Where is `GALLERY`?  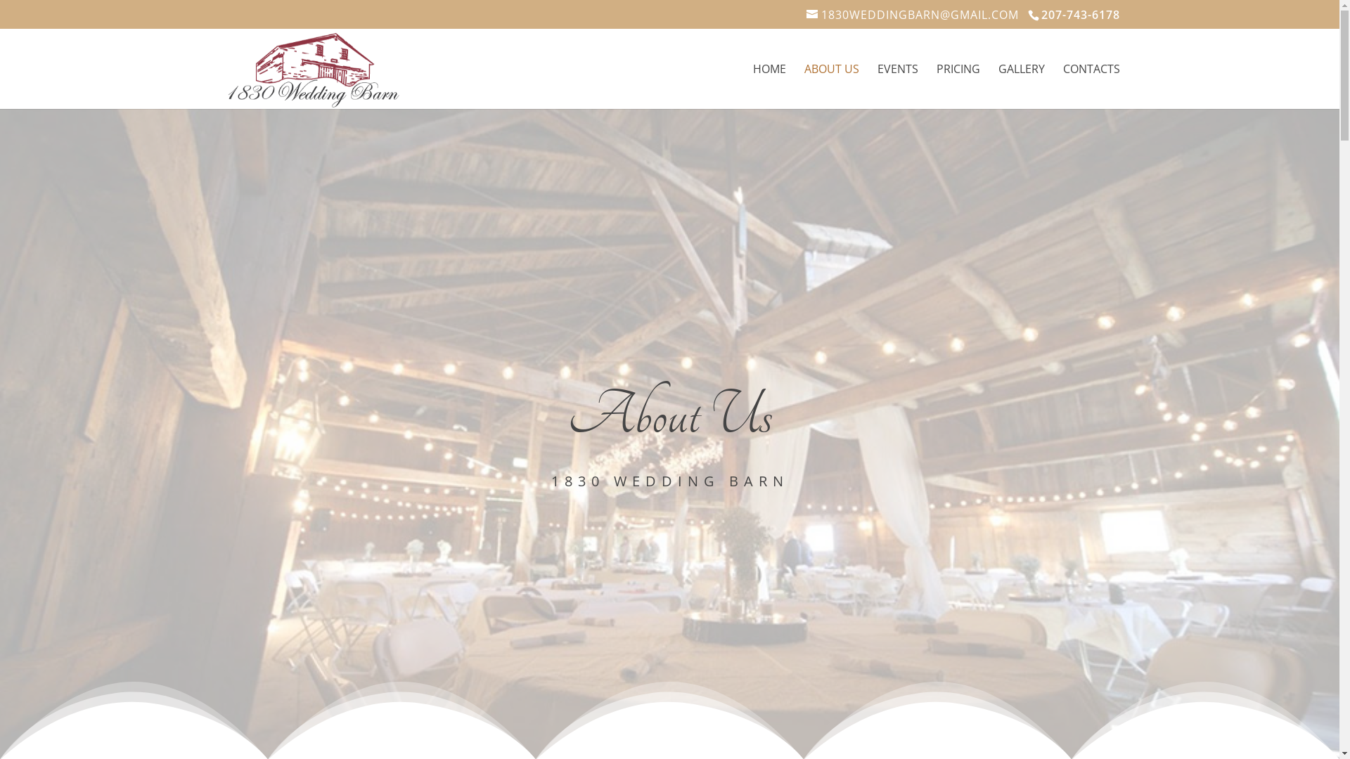
GALLERY is located at coordinates (1022, 86).